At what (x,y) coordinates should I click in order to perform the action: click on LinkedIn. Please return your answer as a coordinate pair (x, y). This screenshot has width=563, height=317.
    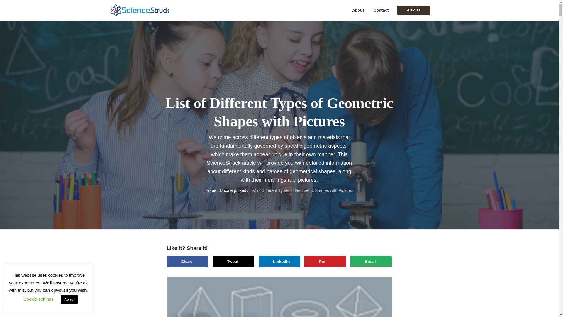
    Looking at the image, I should click on (279, 261).